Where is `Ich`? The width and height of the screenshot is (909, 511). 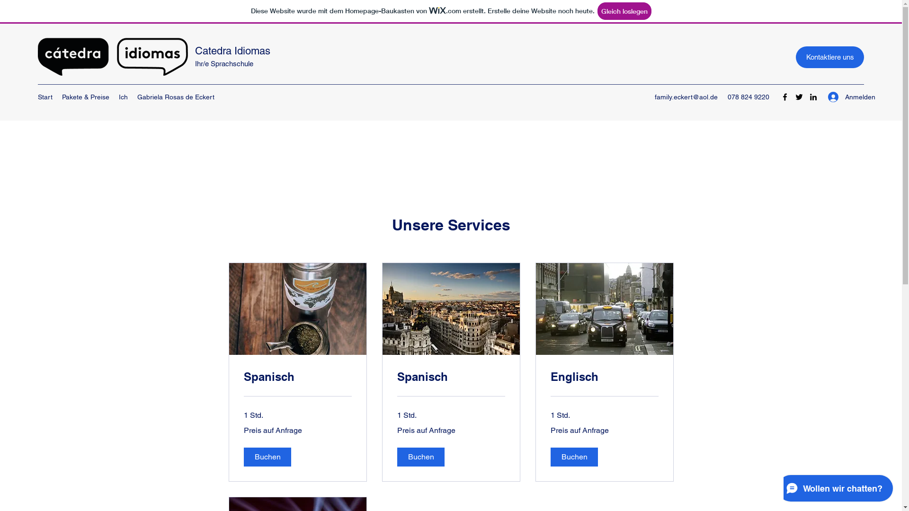 Ich is located at coordinates (123, 97).